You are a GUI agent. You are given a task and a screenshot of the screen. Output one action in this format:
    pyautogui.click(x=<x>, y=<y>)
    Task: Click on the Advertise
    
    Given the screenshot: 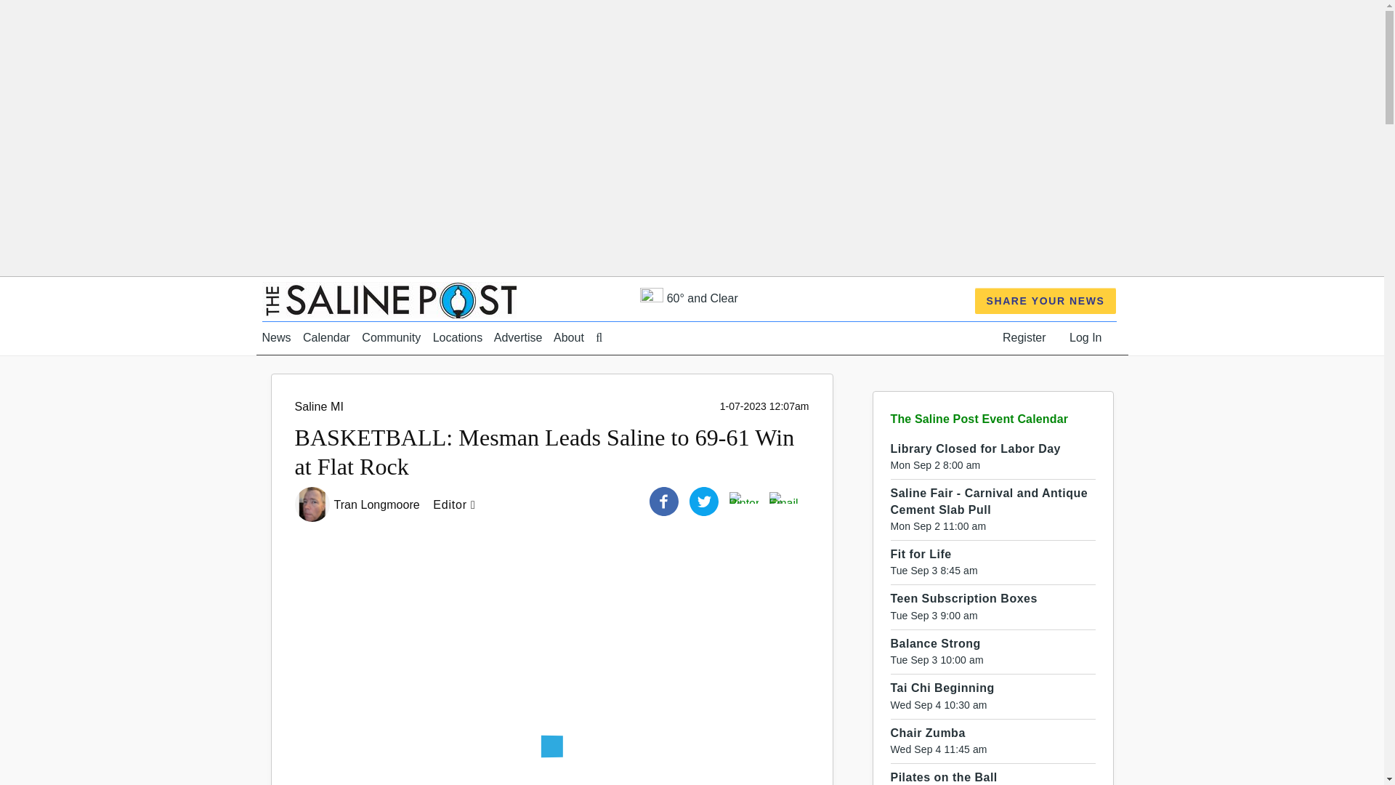 What is the action you would take?
    pyautogui.click(x=517, y=337)
    